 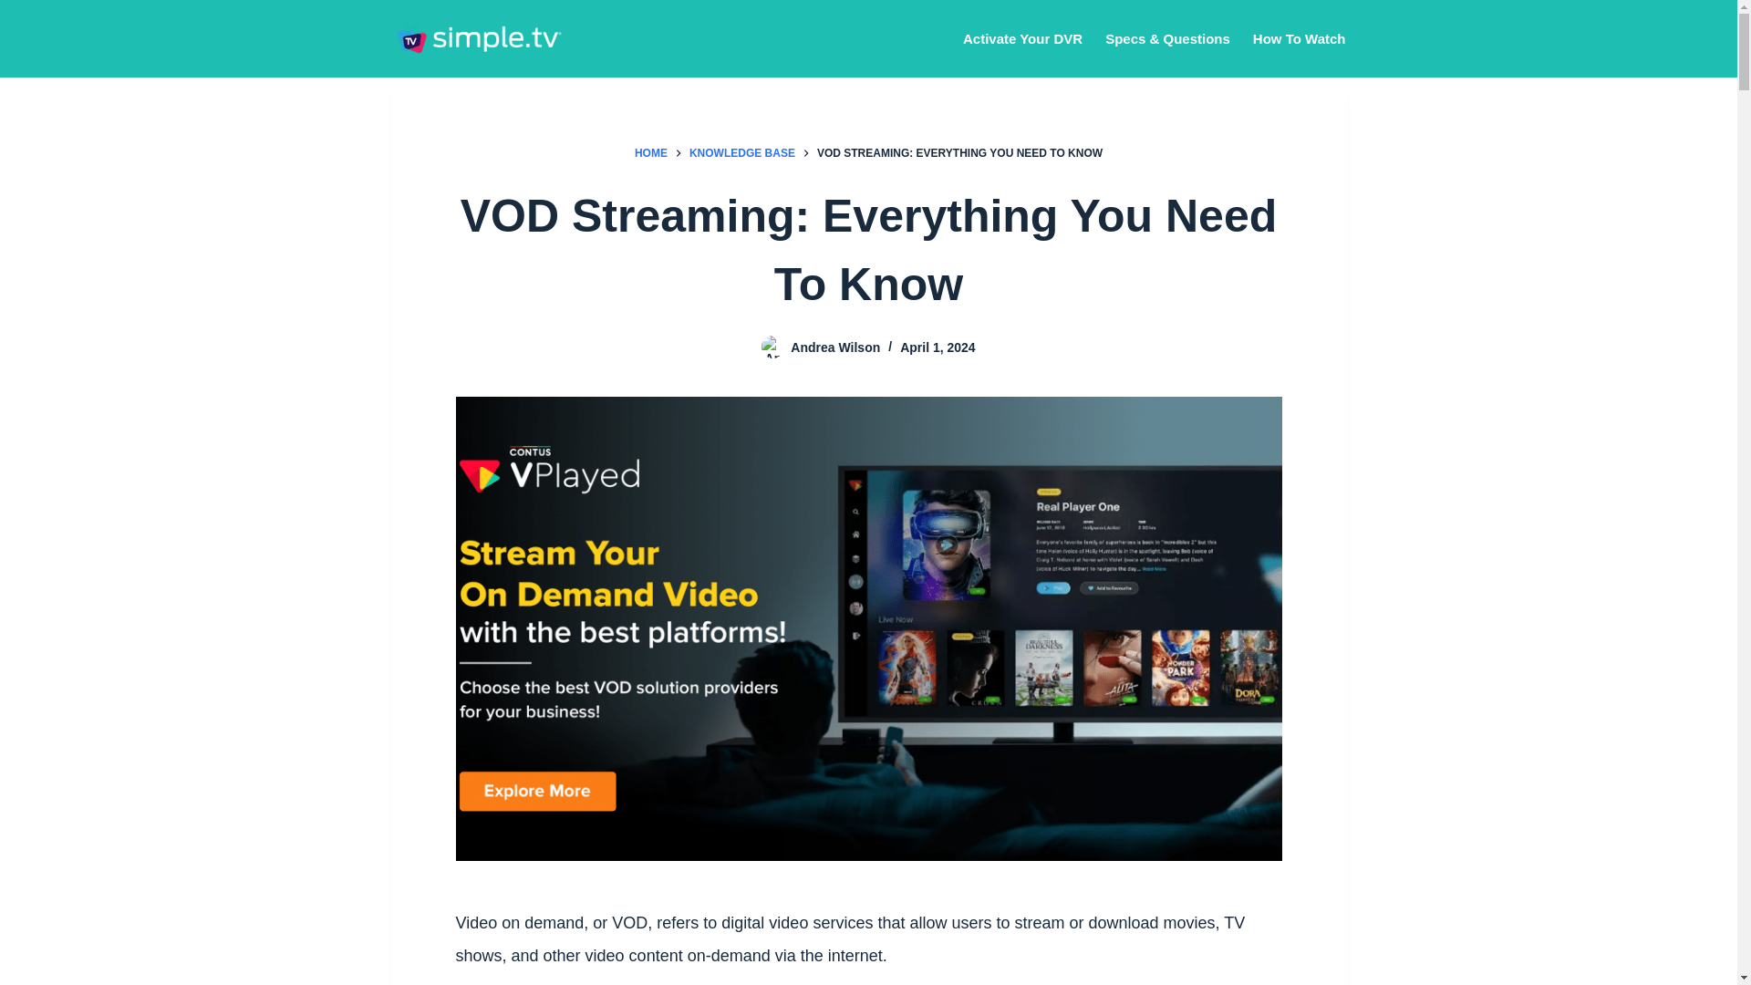 I want to click on Skip to content, so click(x=18, y=9).